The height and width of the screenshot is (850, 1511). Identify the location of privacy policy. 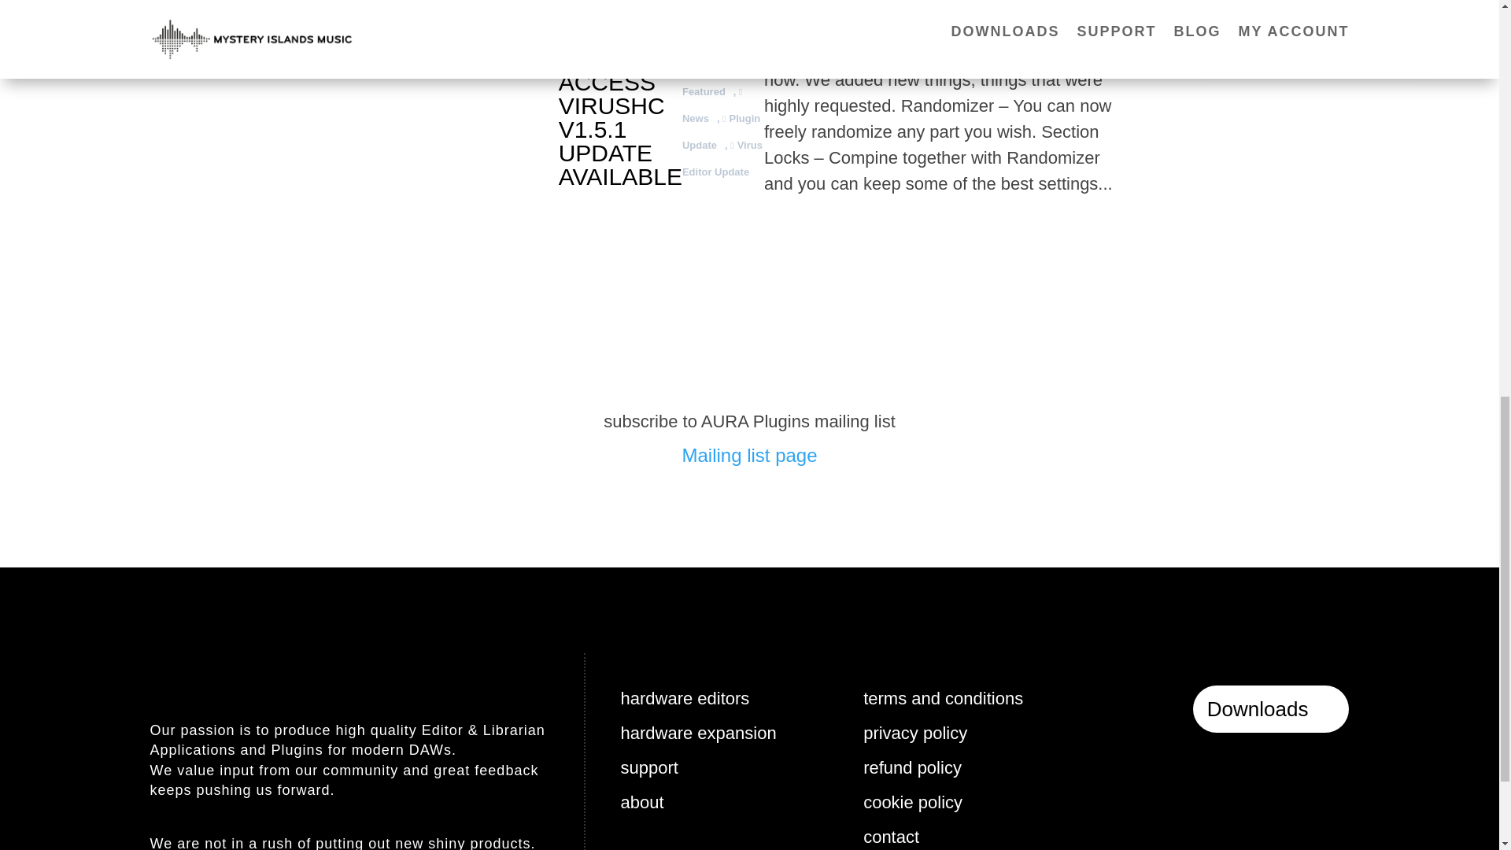
(914, 733).